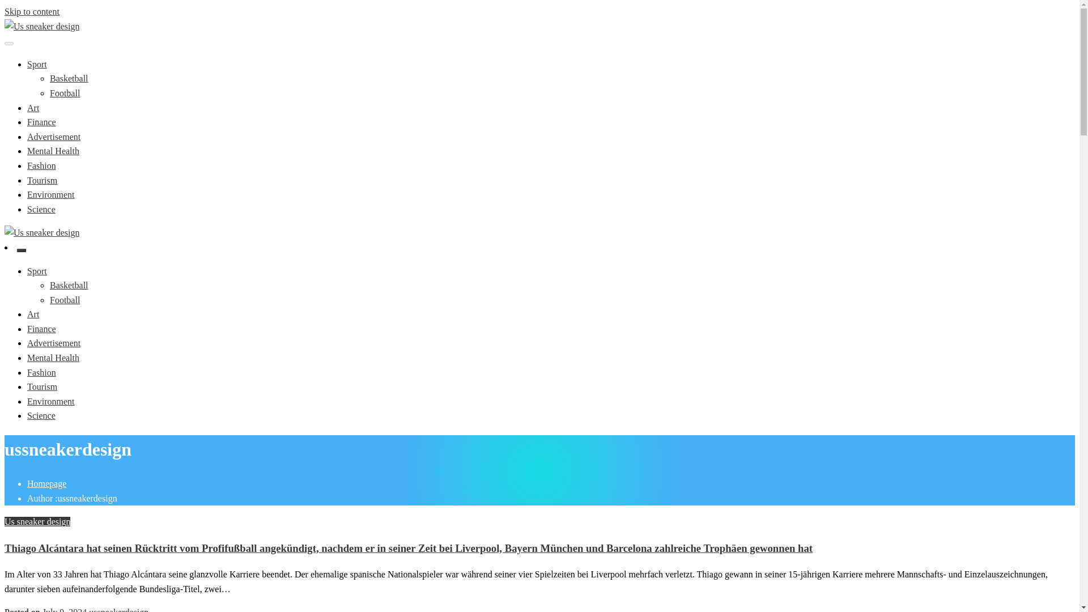 This screenshot has height=612, width=1088. Describe the element at coordinates (65, 93) in the screenshot. I see `Football` at that location.